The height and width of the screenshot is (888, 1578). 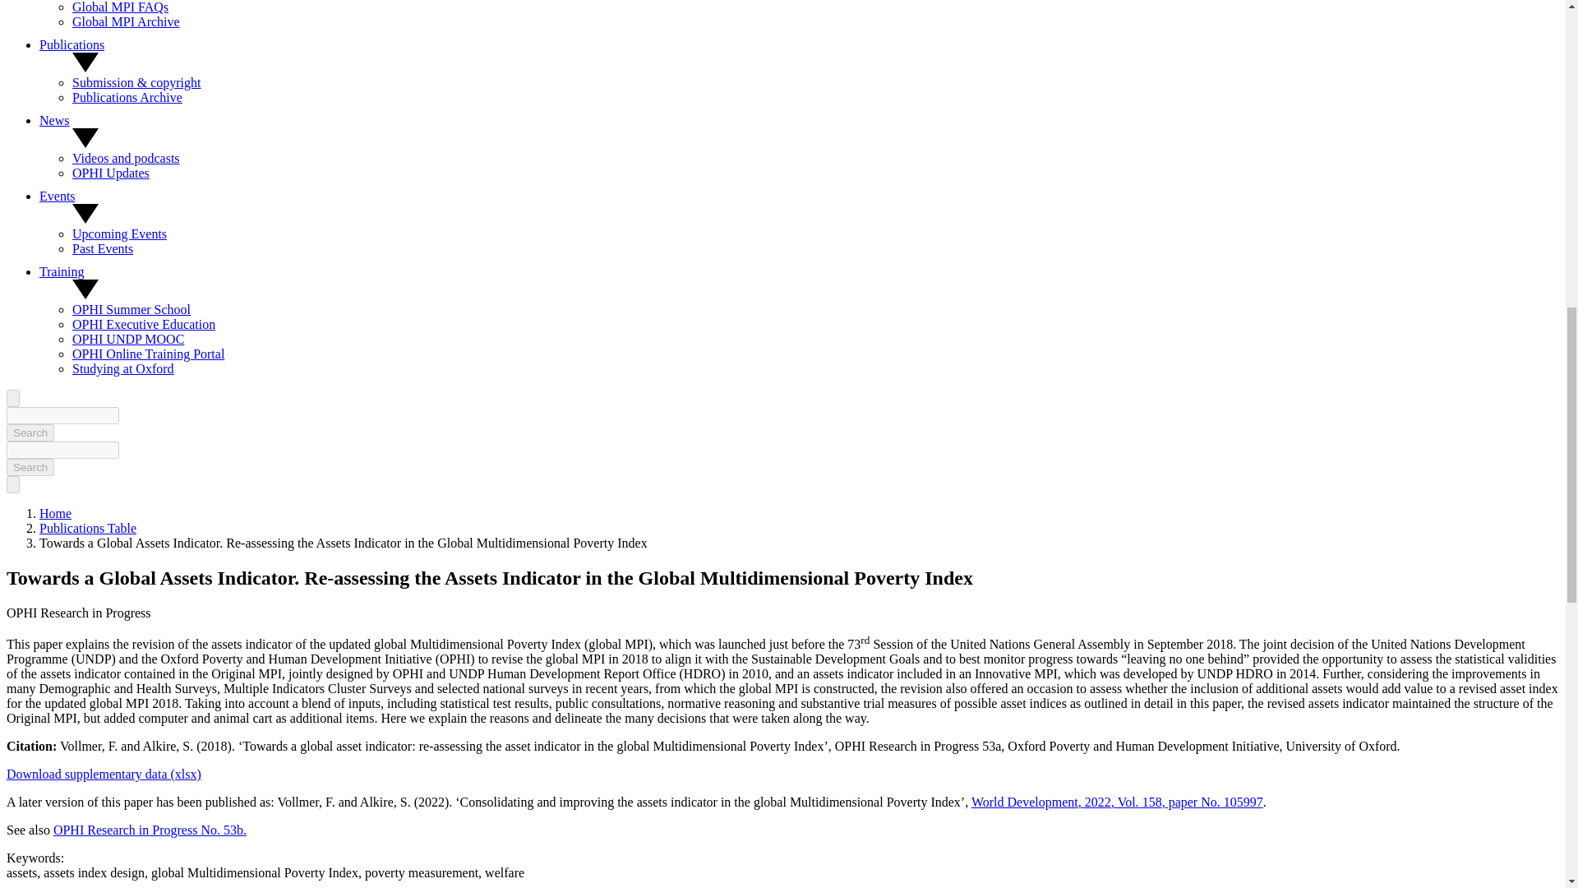 What do you see at coordinates (30, 432) in the screenshot?
I see `Search` at bounding box center [30, 432].